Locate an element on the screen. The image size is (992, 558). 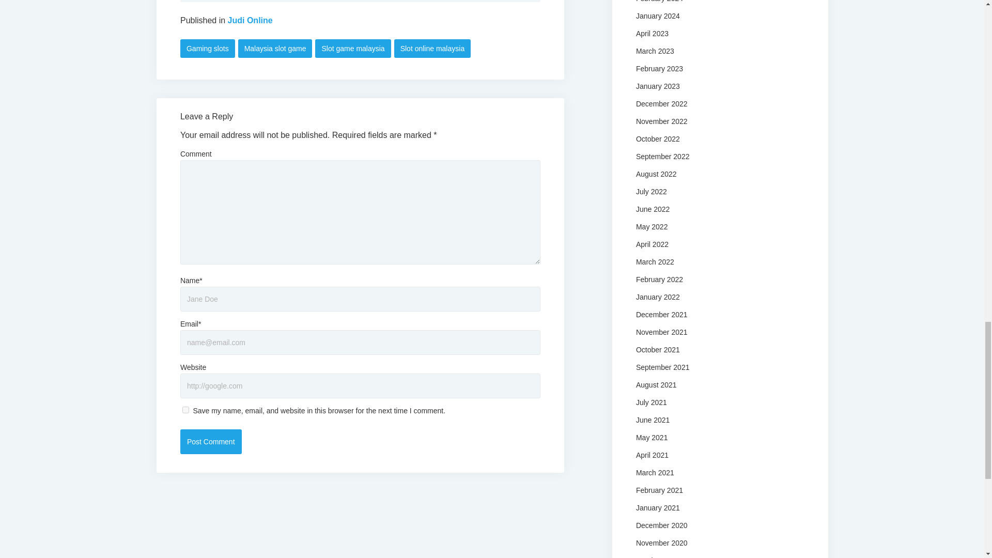
View all posts tagged Slot game malaysia is located at coordinates (353, 49).